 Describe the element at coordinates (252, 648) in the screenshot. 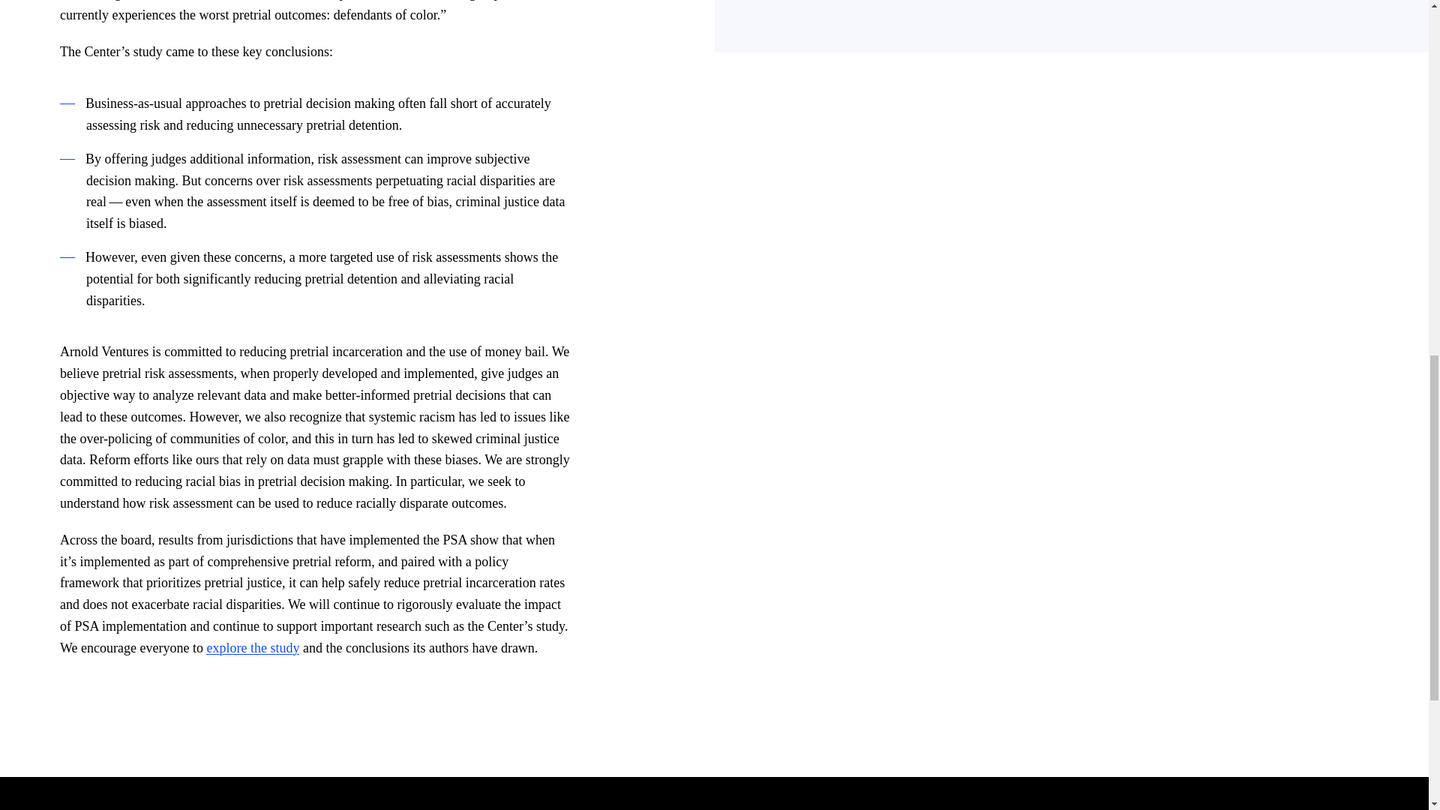

I see `explore the study` at that location.